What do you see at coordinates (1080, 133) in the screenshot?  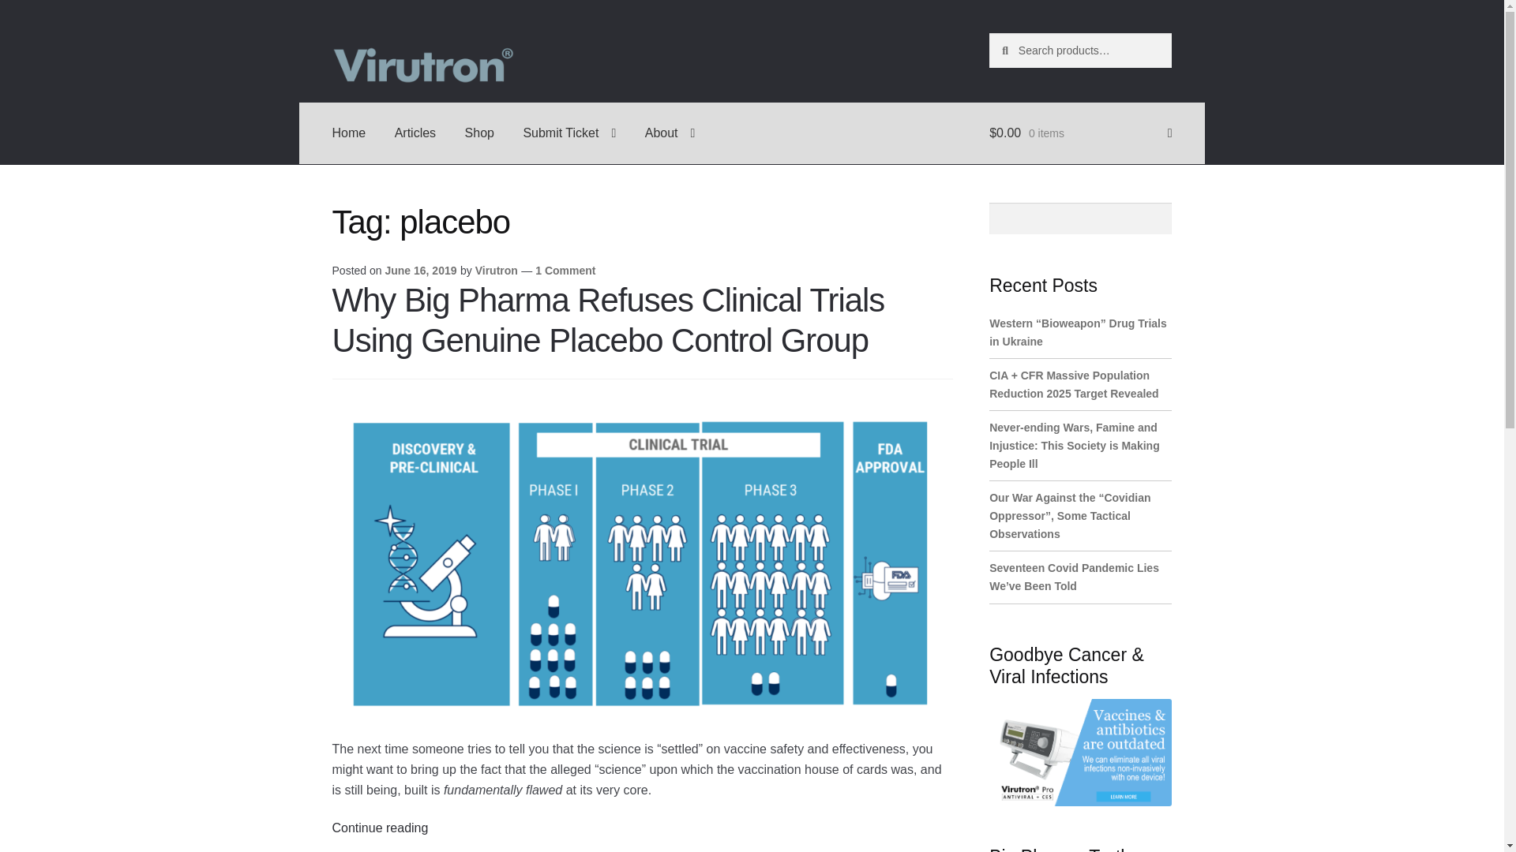 I see `View your shopping cart` at bounding box center [1080, 133].